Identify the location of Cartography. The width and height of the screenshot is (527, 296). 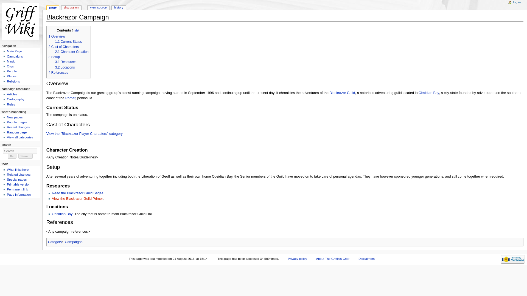
(15, 99).